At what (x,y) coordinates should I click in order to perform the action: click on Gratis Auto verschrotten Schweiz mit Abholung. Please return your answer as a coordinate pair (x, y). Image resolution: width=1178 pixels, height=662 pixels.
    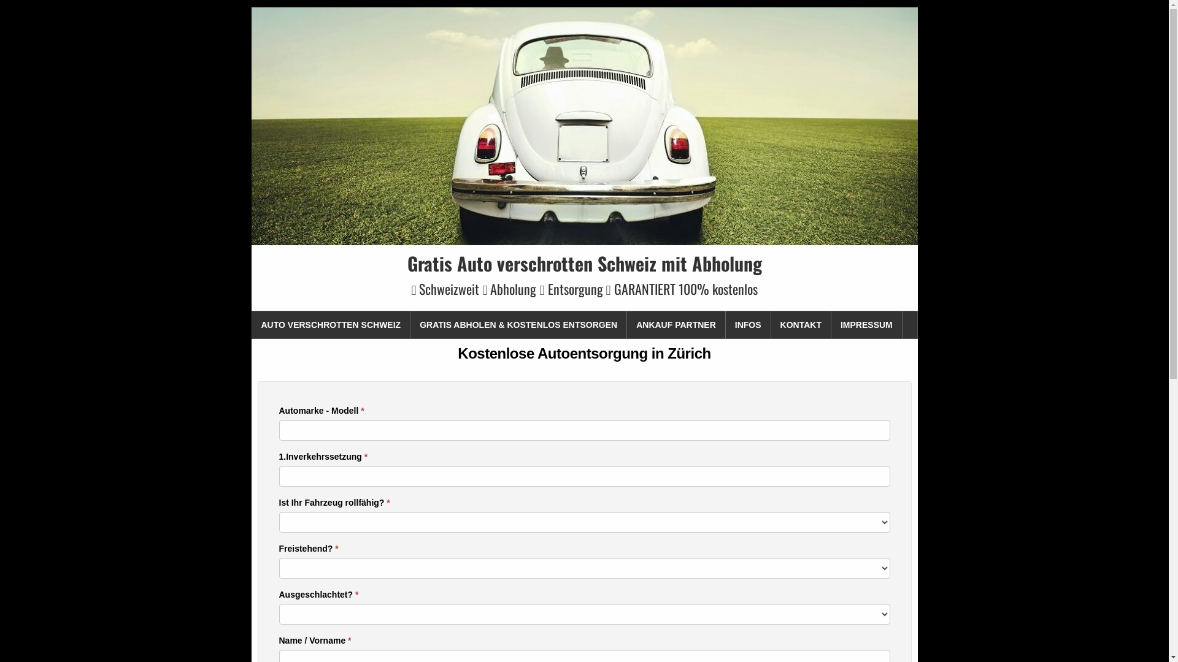
    Looking at the image, I should click on (585, 264).